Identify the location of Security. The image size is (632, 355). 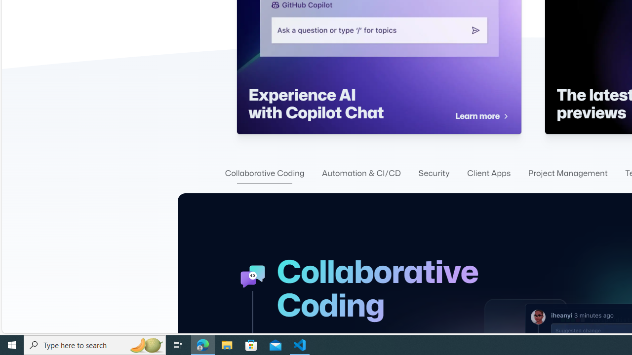
(434, 174).